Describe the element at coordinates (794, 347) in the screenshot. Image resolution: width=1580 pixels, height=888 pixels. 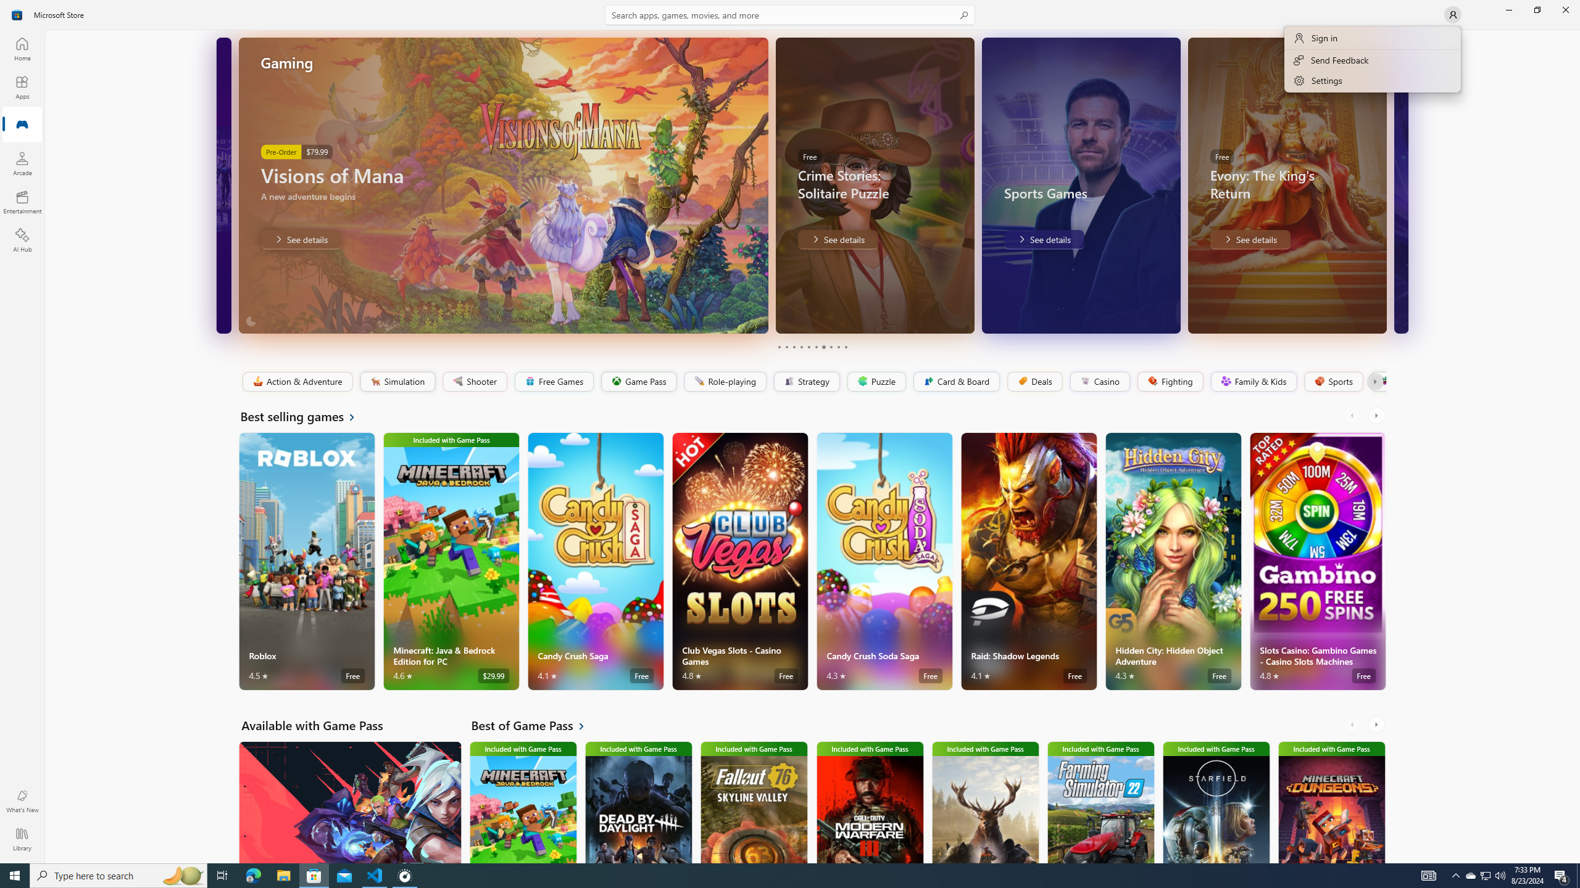
I see `Page 3` at that location.